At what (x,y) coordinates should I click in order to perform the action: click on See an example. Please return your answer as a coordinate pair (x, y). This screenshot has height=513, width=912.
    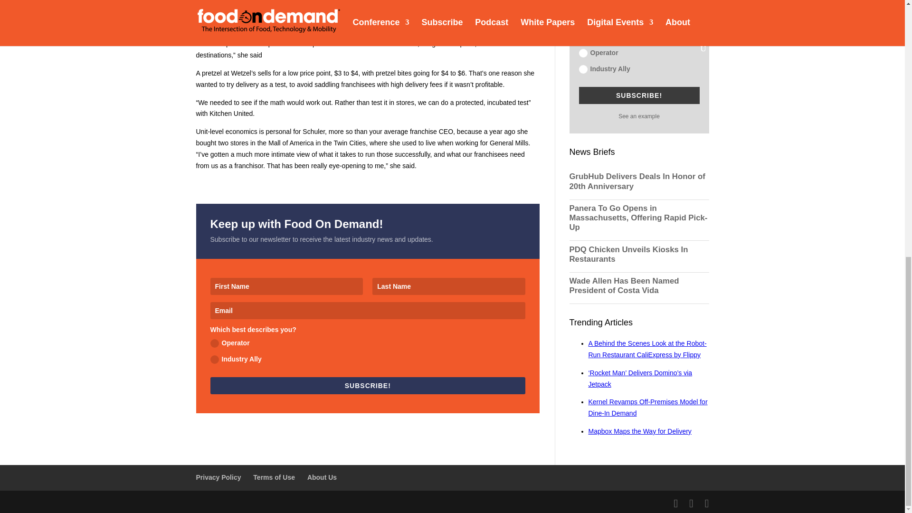
    Looking at the image, I should click on (638, 116).